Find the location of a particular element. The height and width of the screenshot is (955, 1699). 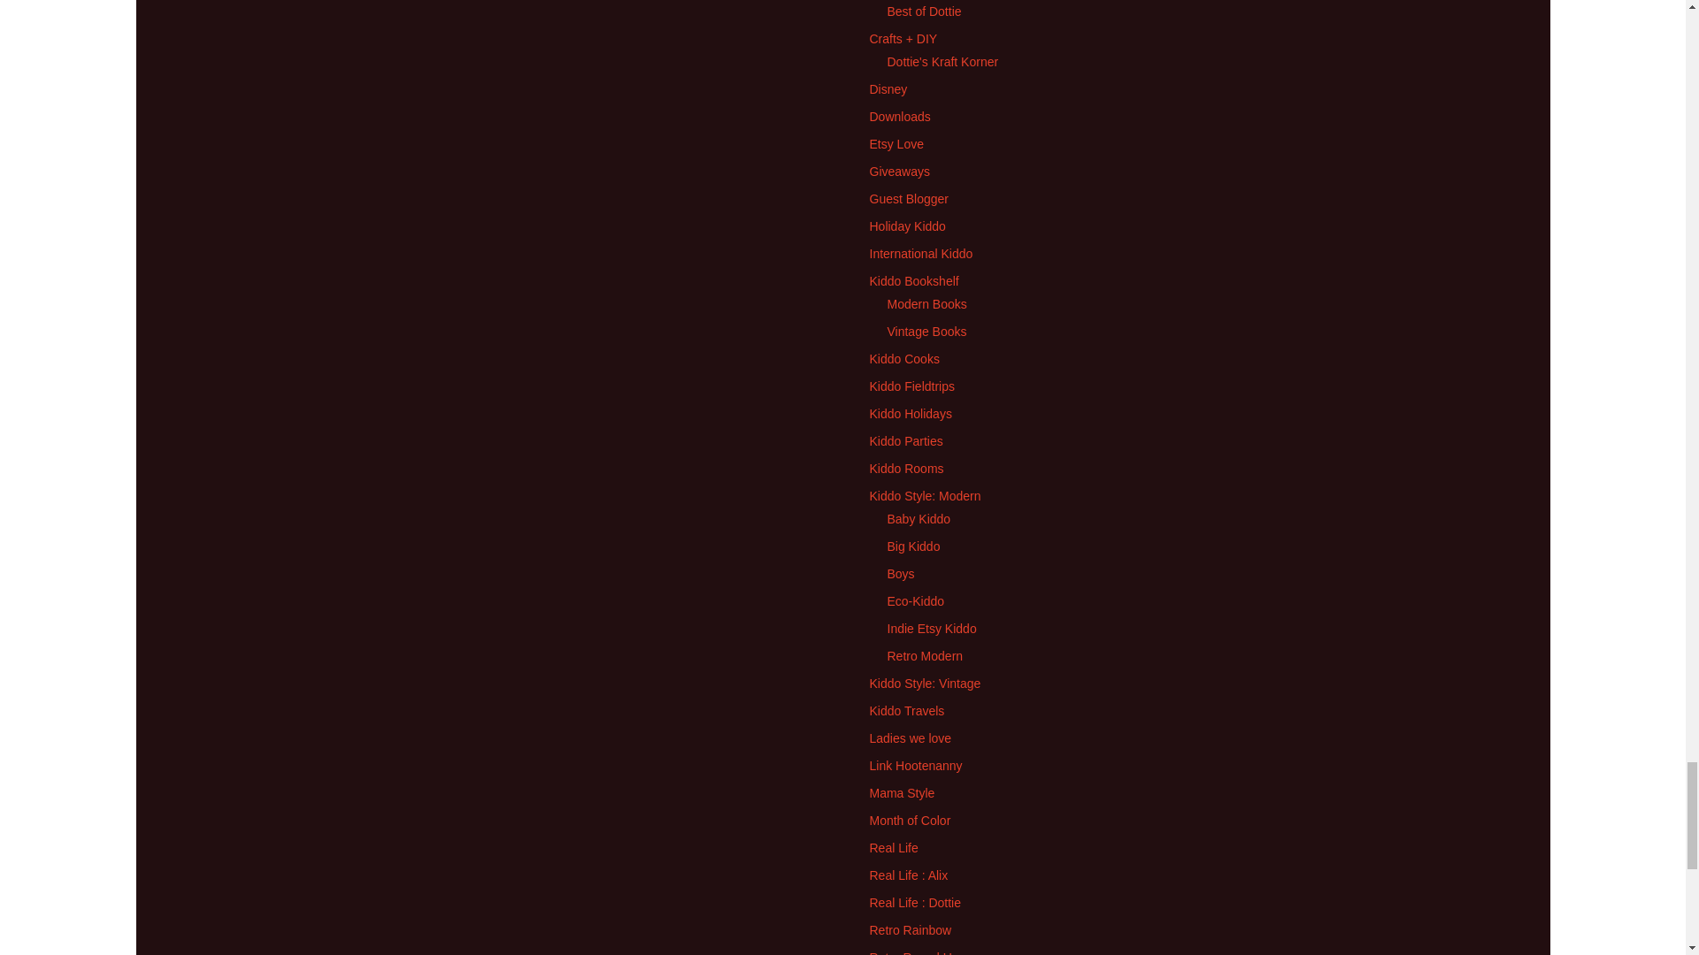

Giveaways is located at coordinates (899, 171).